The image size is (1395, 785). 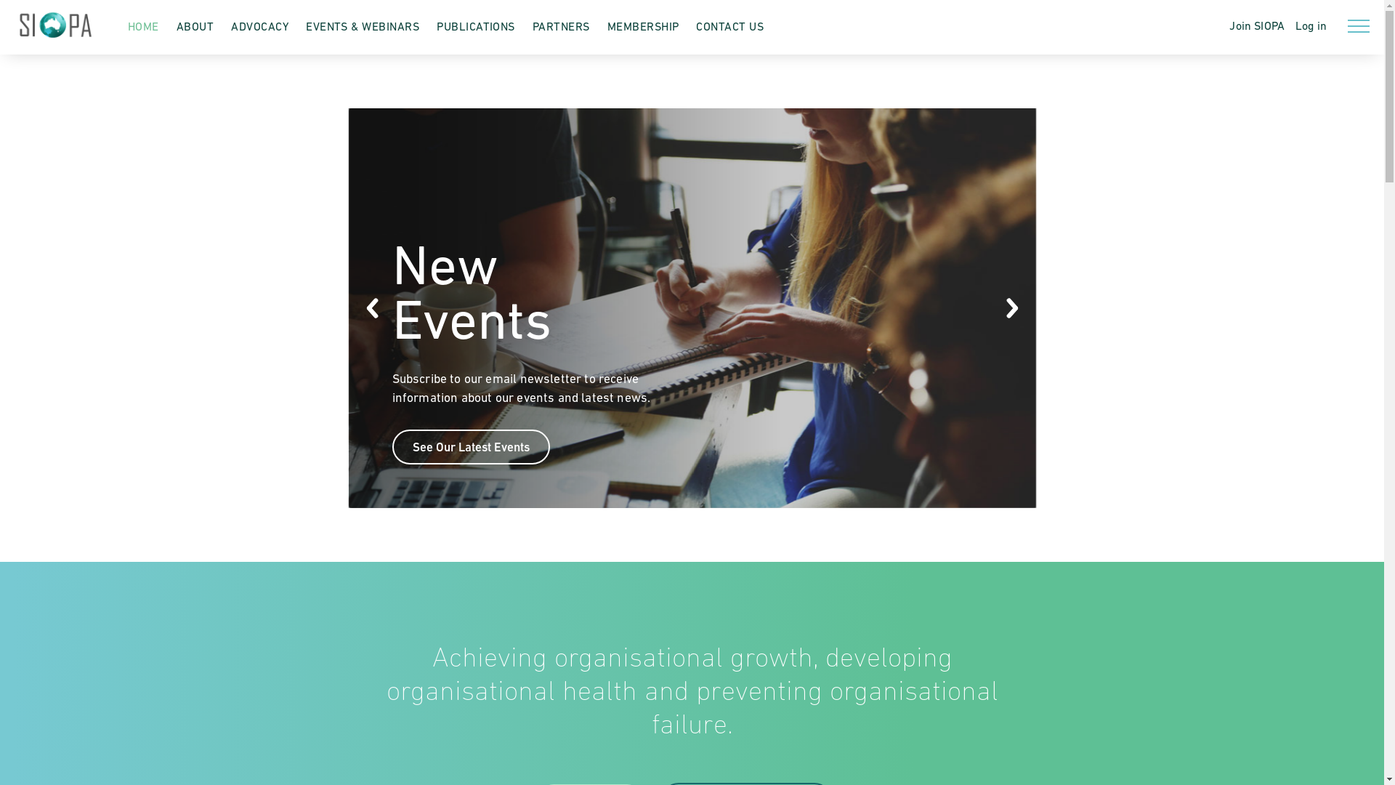 What do you see at coordinates (644, 26) in the screenshot?
I see `MEMBERSHIP` at bounding box center [644, 26].